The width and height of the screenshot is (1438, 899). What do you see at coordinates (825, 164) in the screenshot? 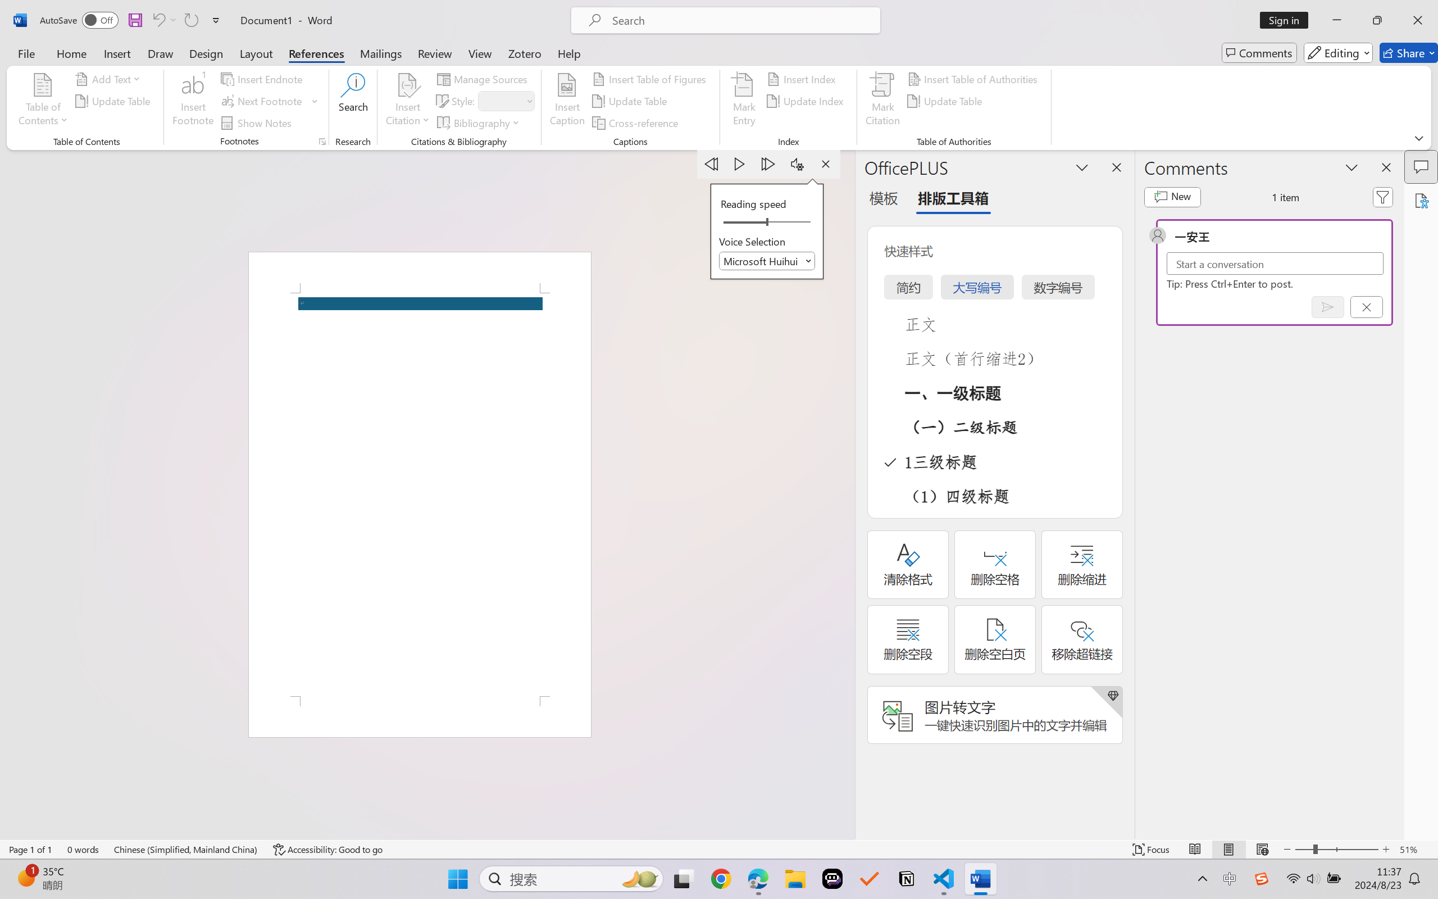
I see `Stop` at bounding box center [825, 164].